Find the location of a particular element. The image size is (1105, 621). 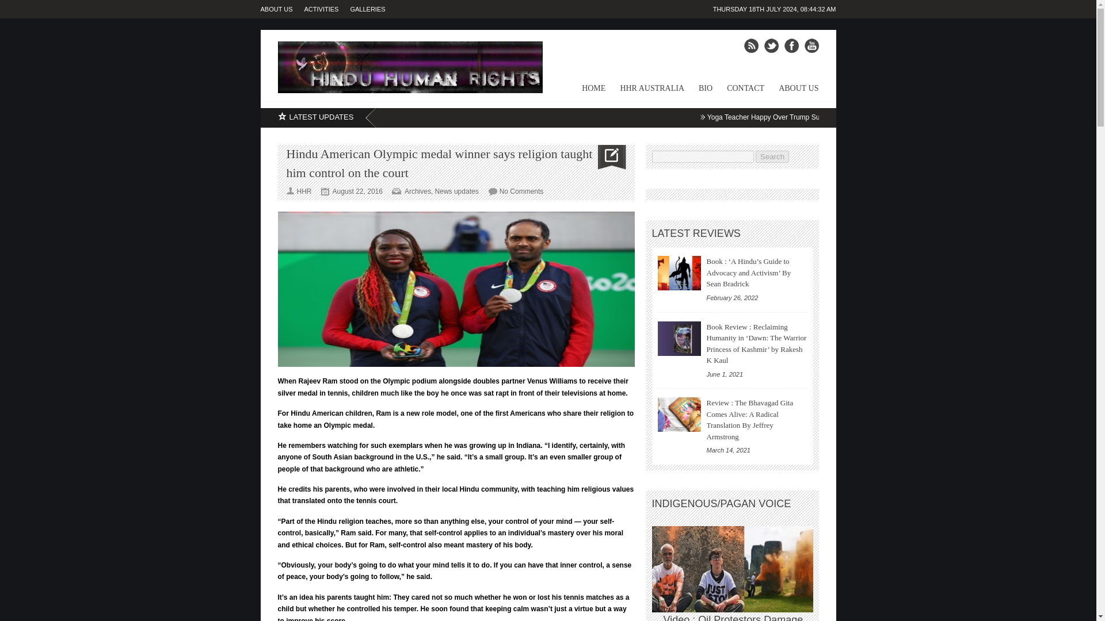

HHR AUSTRALIA is located at coordinates (645, 92).